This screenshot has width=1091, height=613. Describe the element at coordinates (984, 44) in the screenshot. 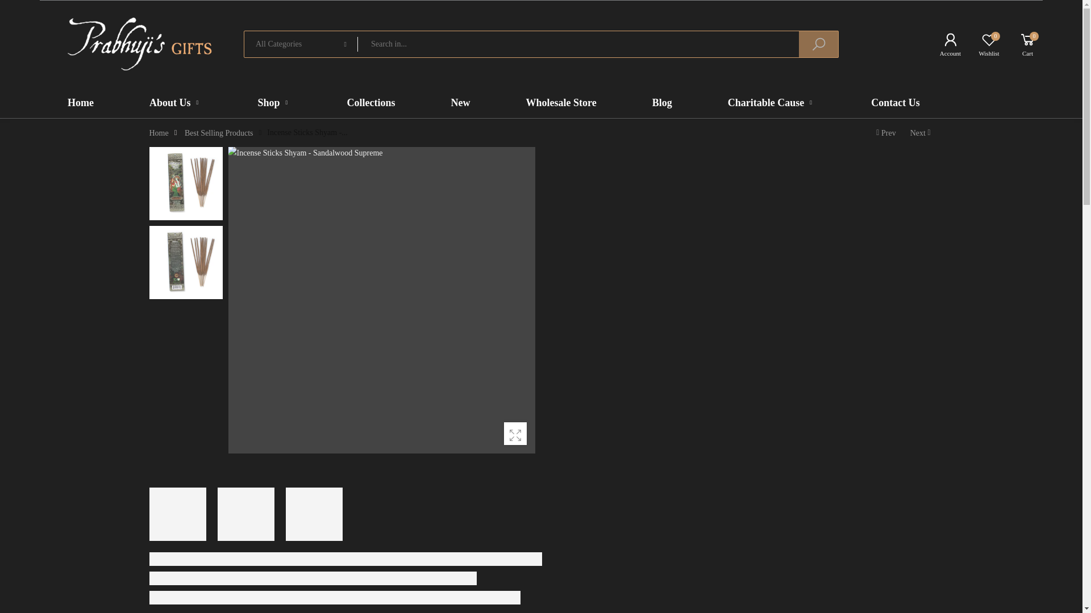

I see `Home` at that location.